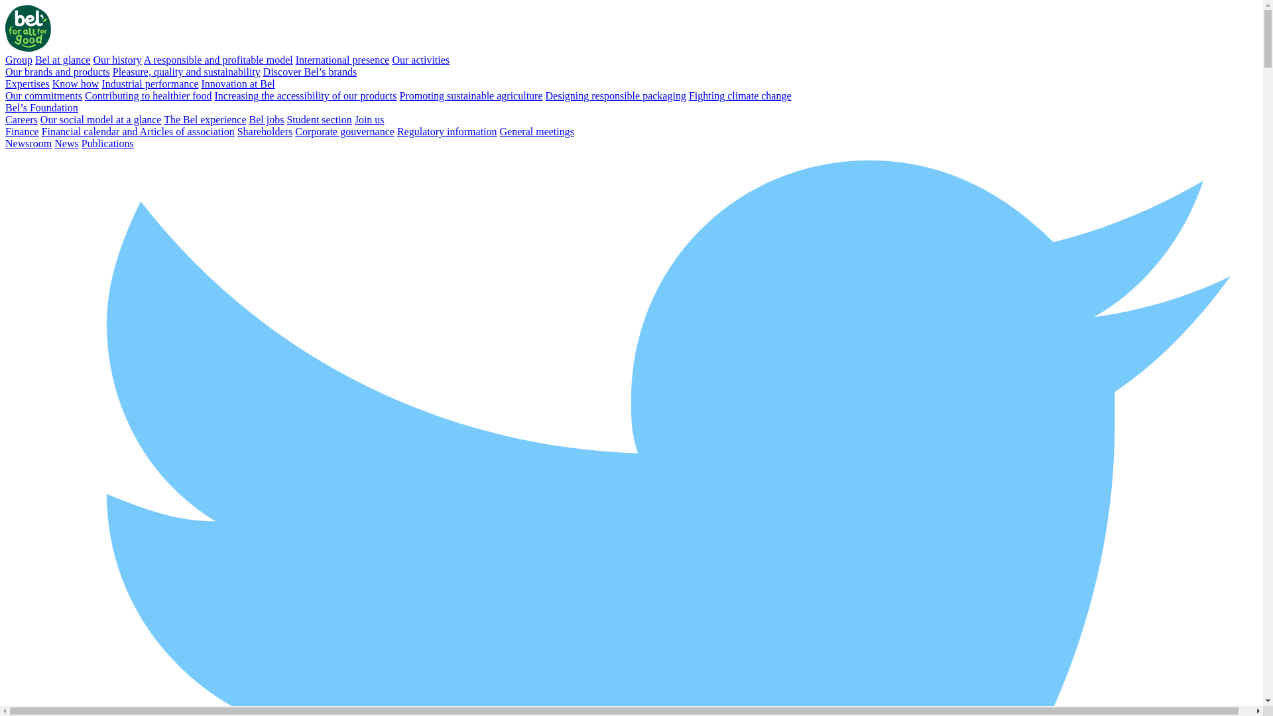 This screenshot has width=1273, height=716. I want to click on Promoting sustainable agriculture, so click(471, 95).